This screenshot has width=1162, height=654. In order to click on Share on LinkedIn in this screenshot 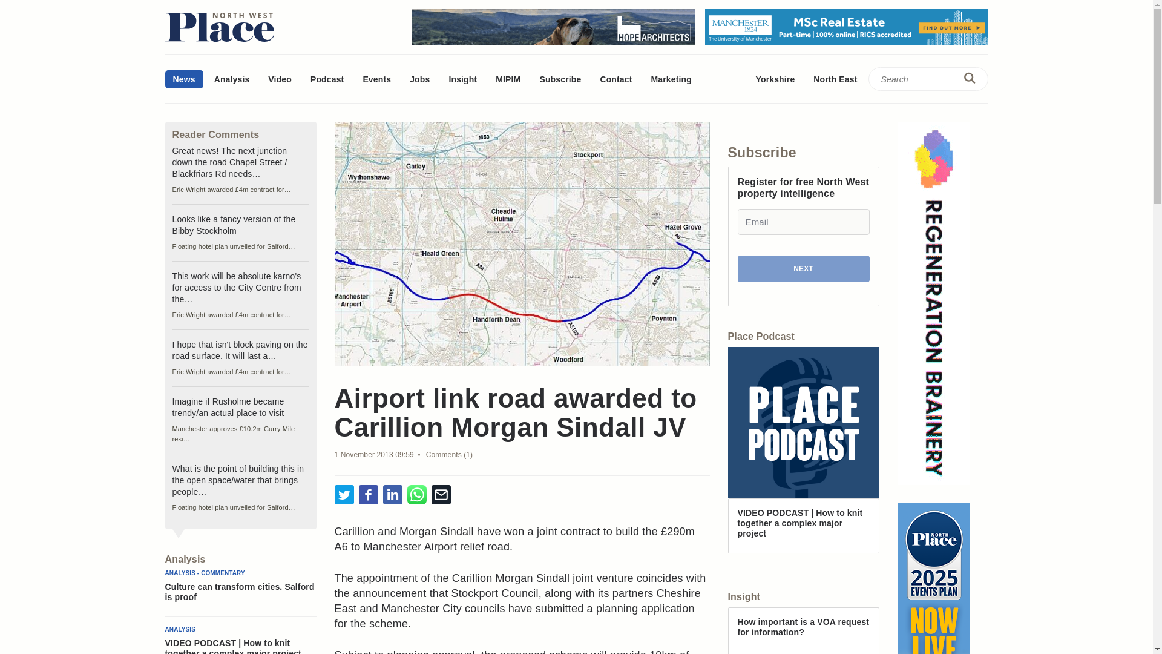, I will do `click(392, 495)`.